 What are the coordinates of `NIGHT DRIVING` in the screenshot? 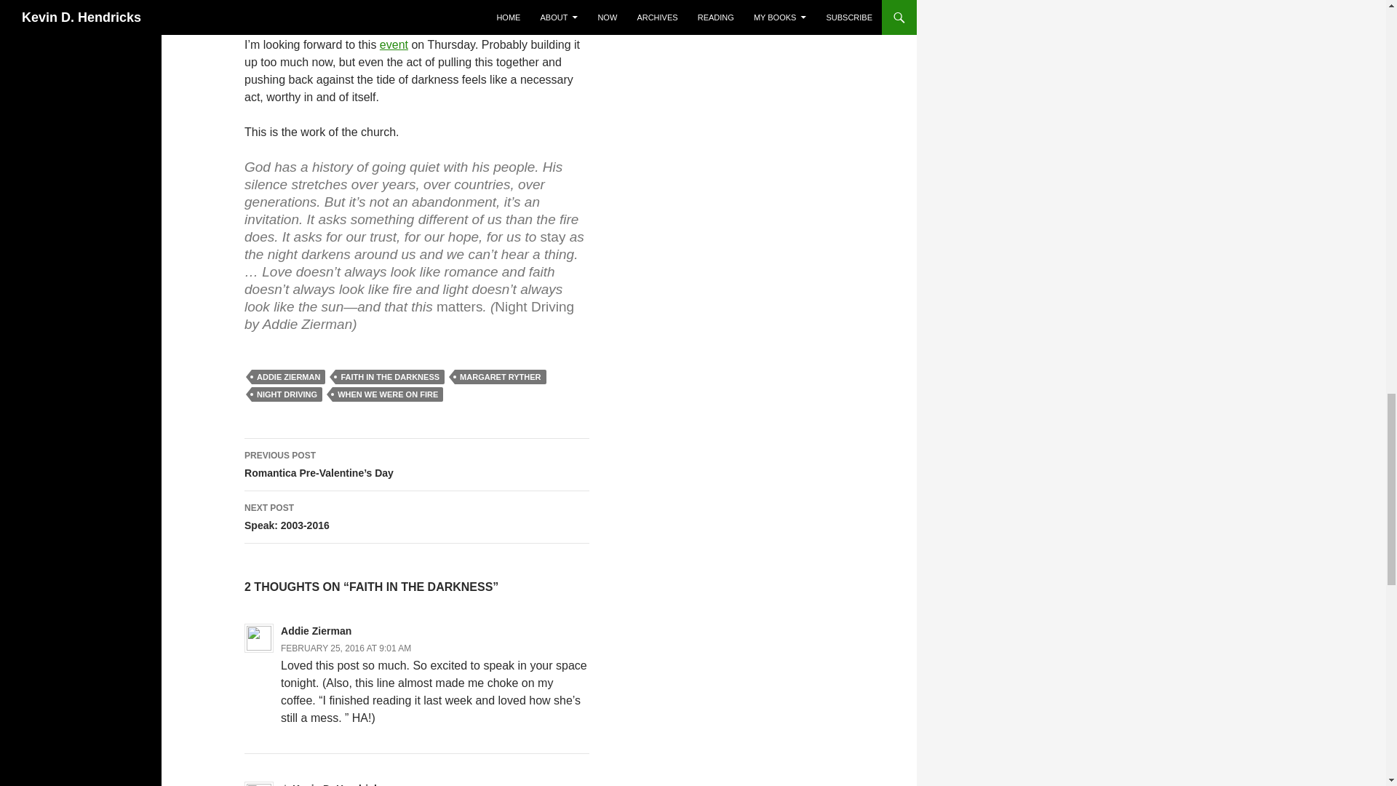 It's located at (287, 394).